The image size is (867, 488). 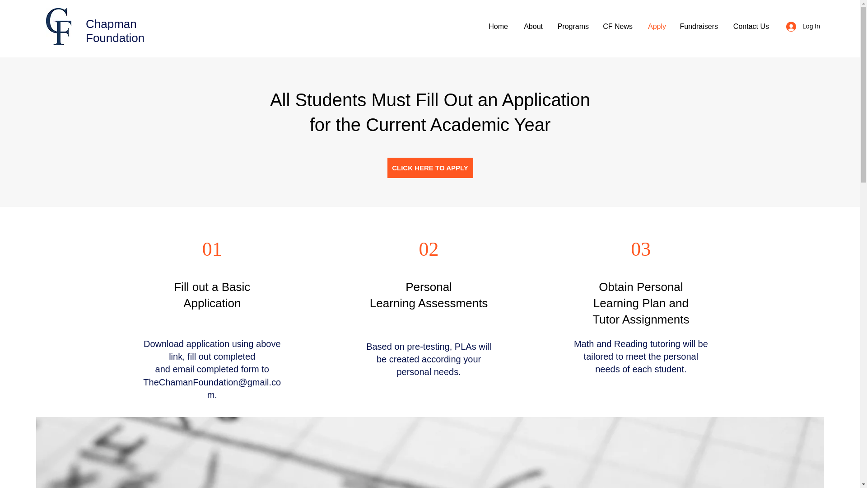 What do you see at coordinates (803, 26) in the screenshot?
I see `Log In` at bounding box center [803, 26].